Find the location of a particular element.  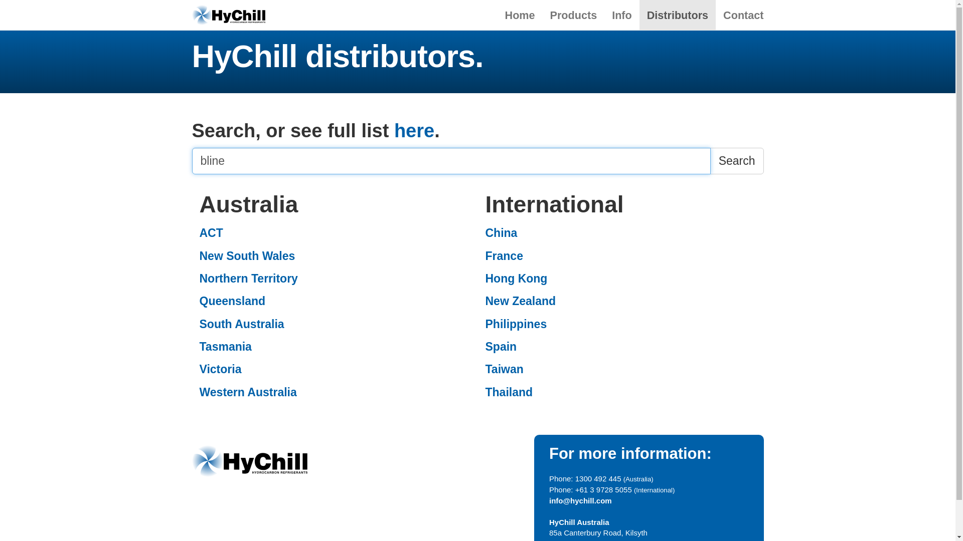

New Zealand is located at coordinates (621, 302).